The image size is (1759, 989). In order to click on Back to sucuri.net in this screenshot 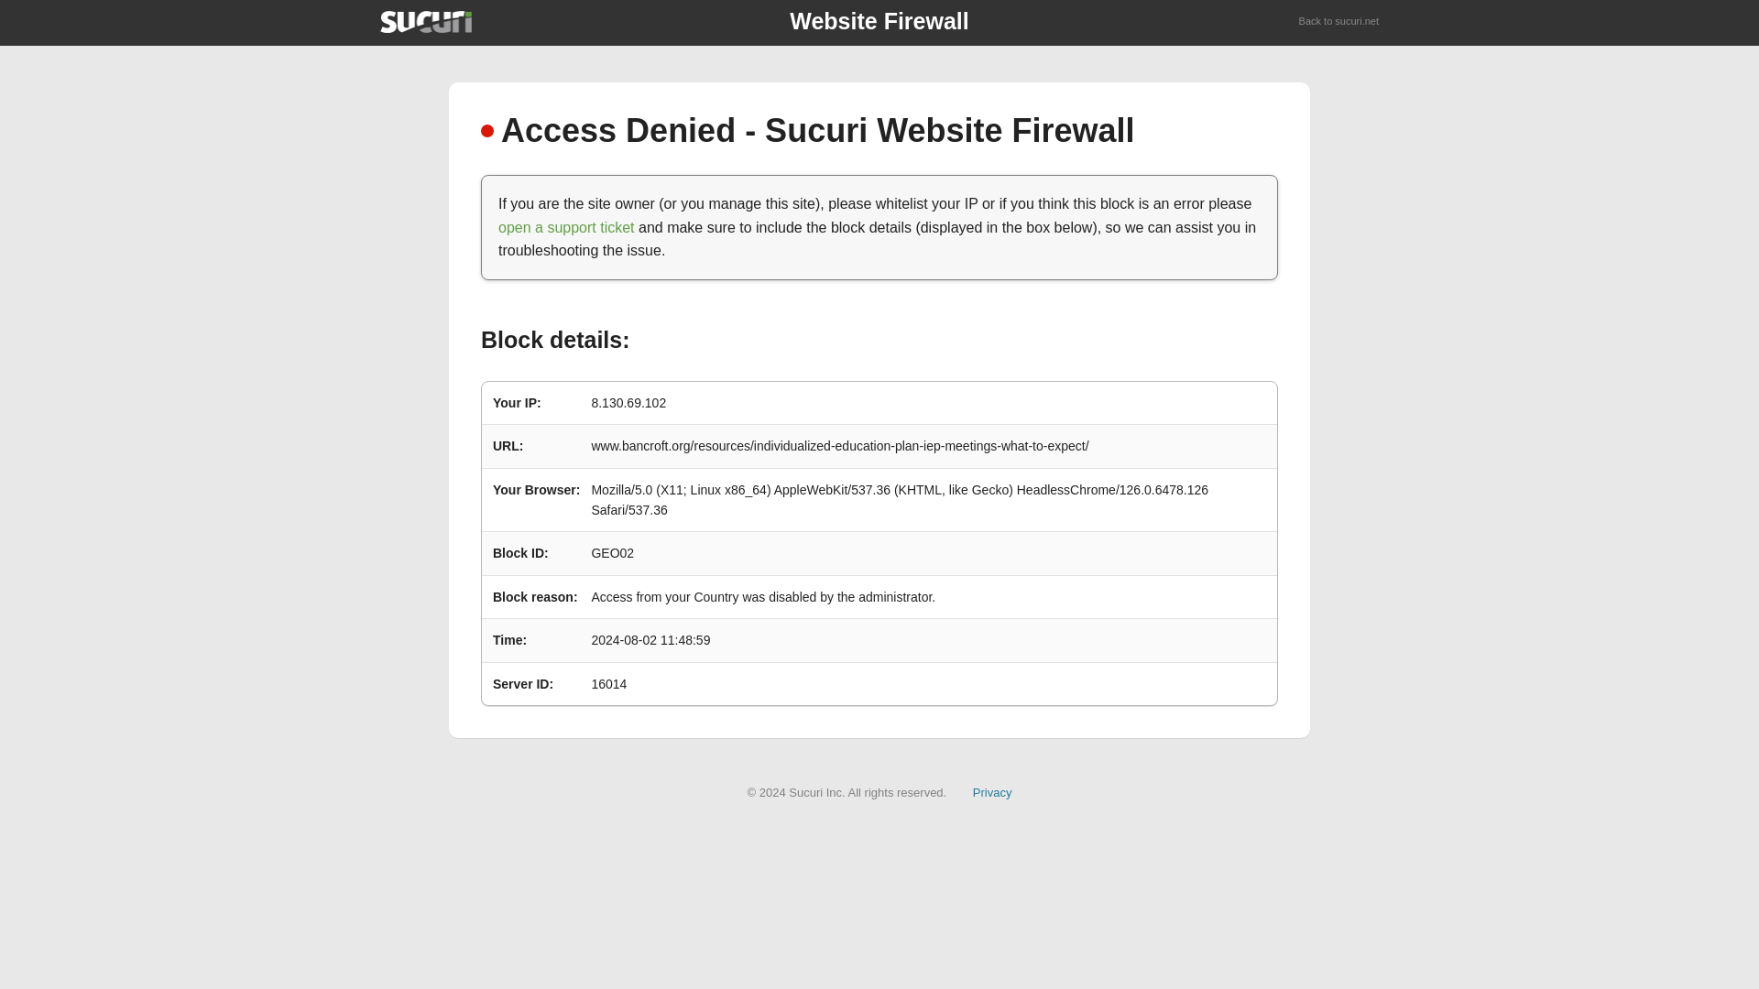, I will do `click(1339, 22)`.